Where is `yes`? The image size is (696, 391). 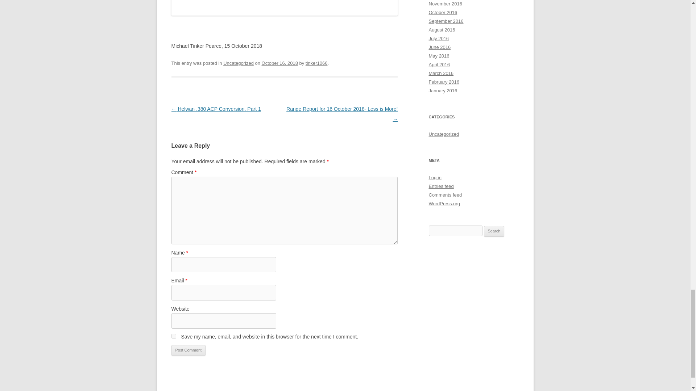
yes is located at coordinates (173, 336).